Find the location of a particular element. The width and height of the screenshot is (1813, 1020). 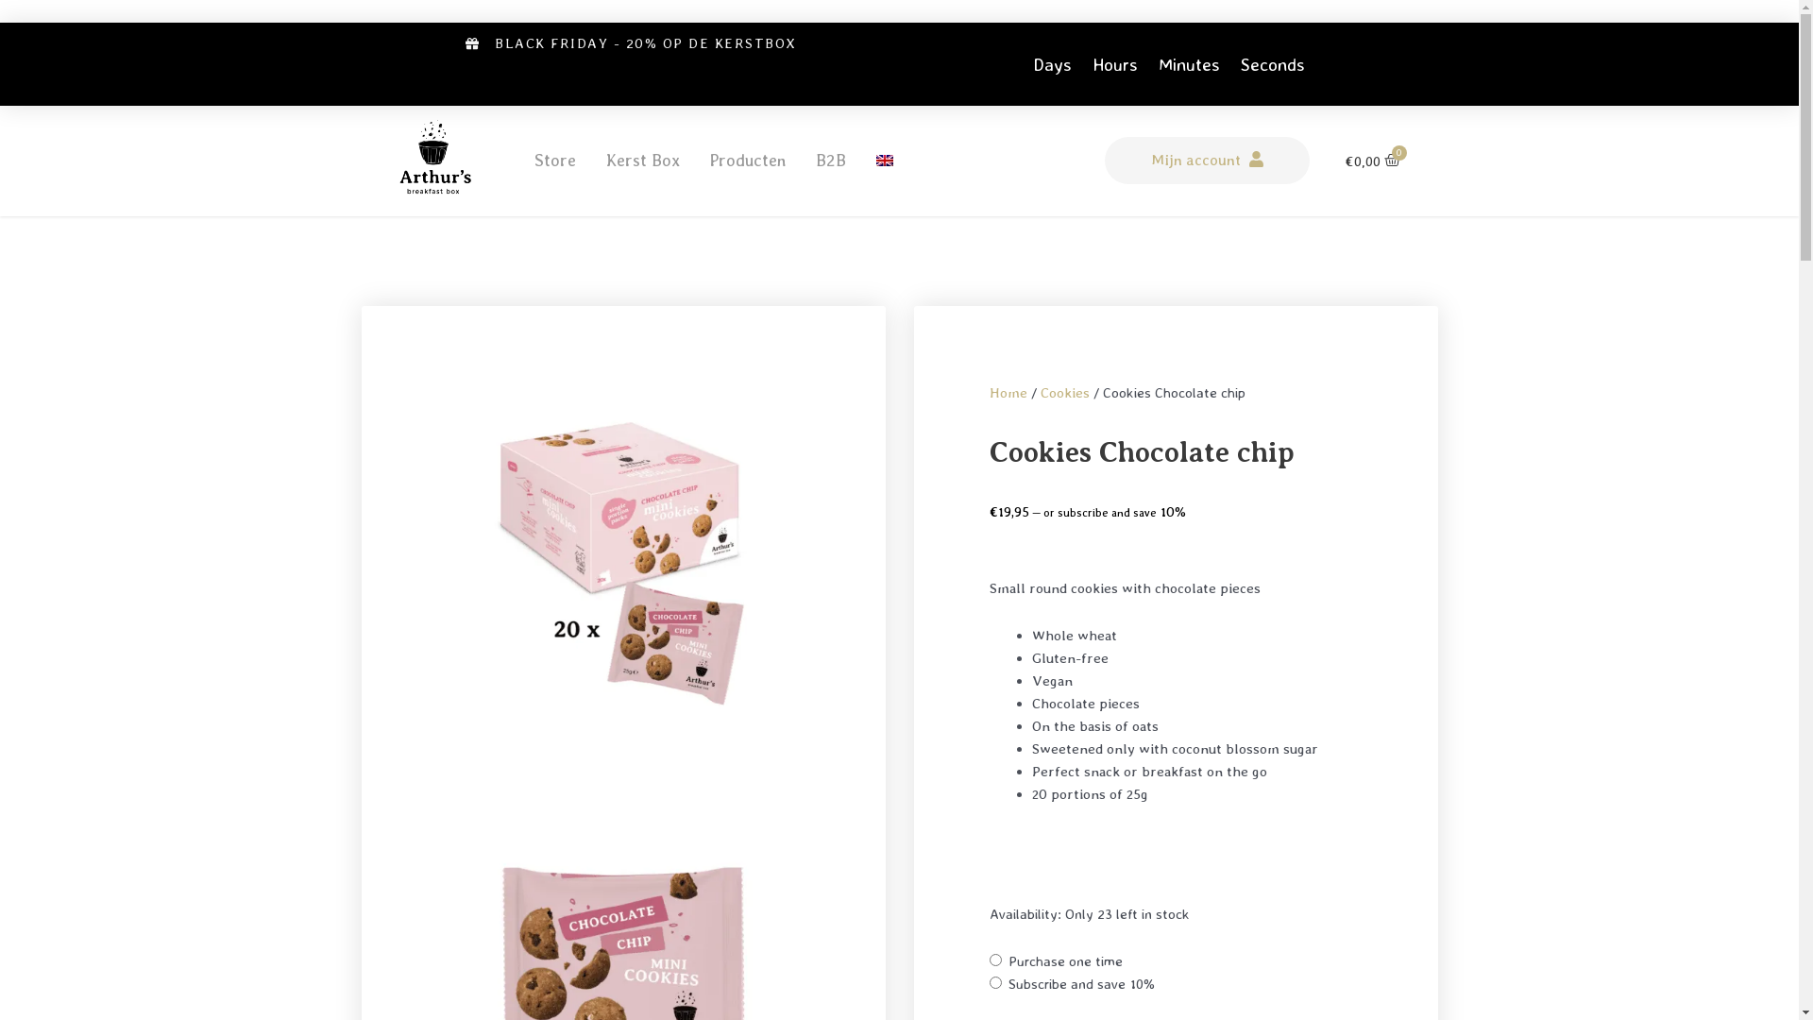

B2B is located at coordinates (831, 161).